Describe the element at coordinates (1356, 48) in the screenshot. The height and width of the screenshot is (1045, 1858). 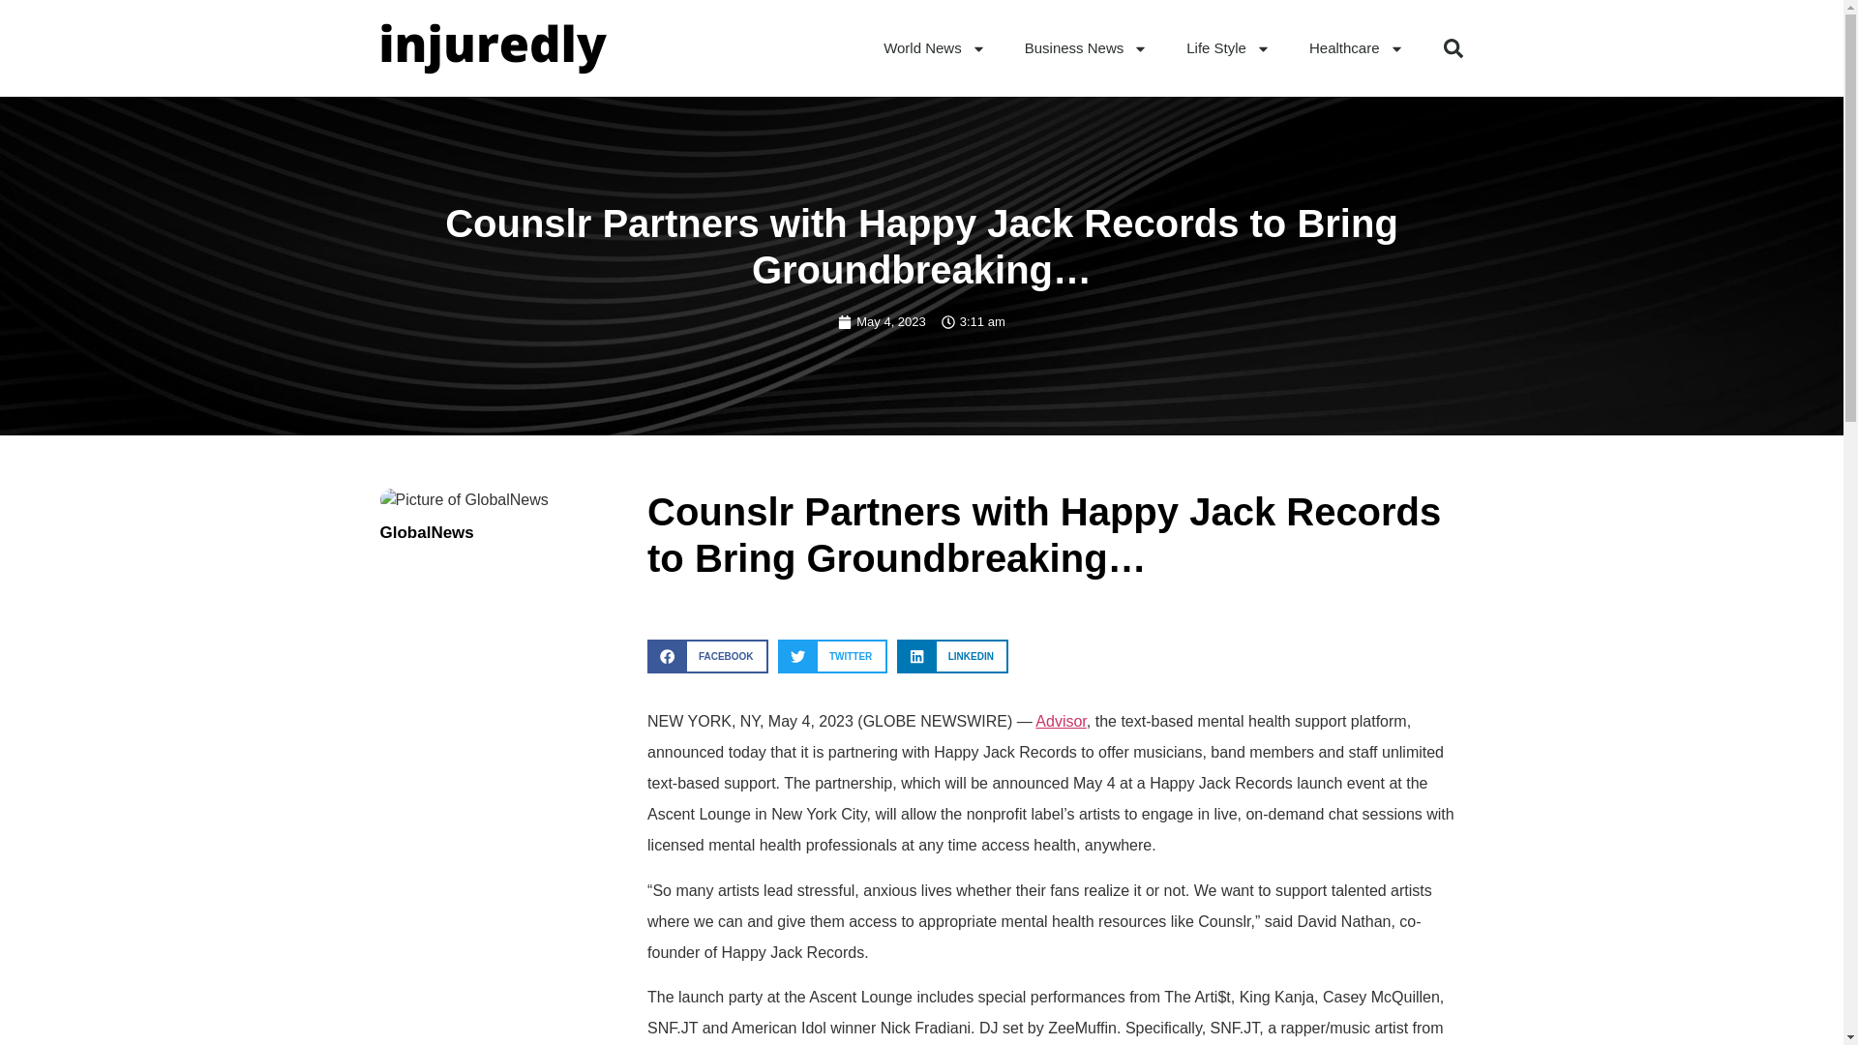
I see `Healthcare` at that location.